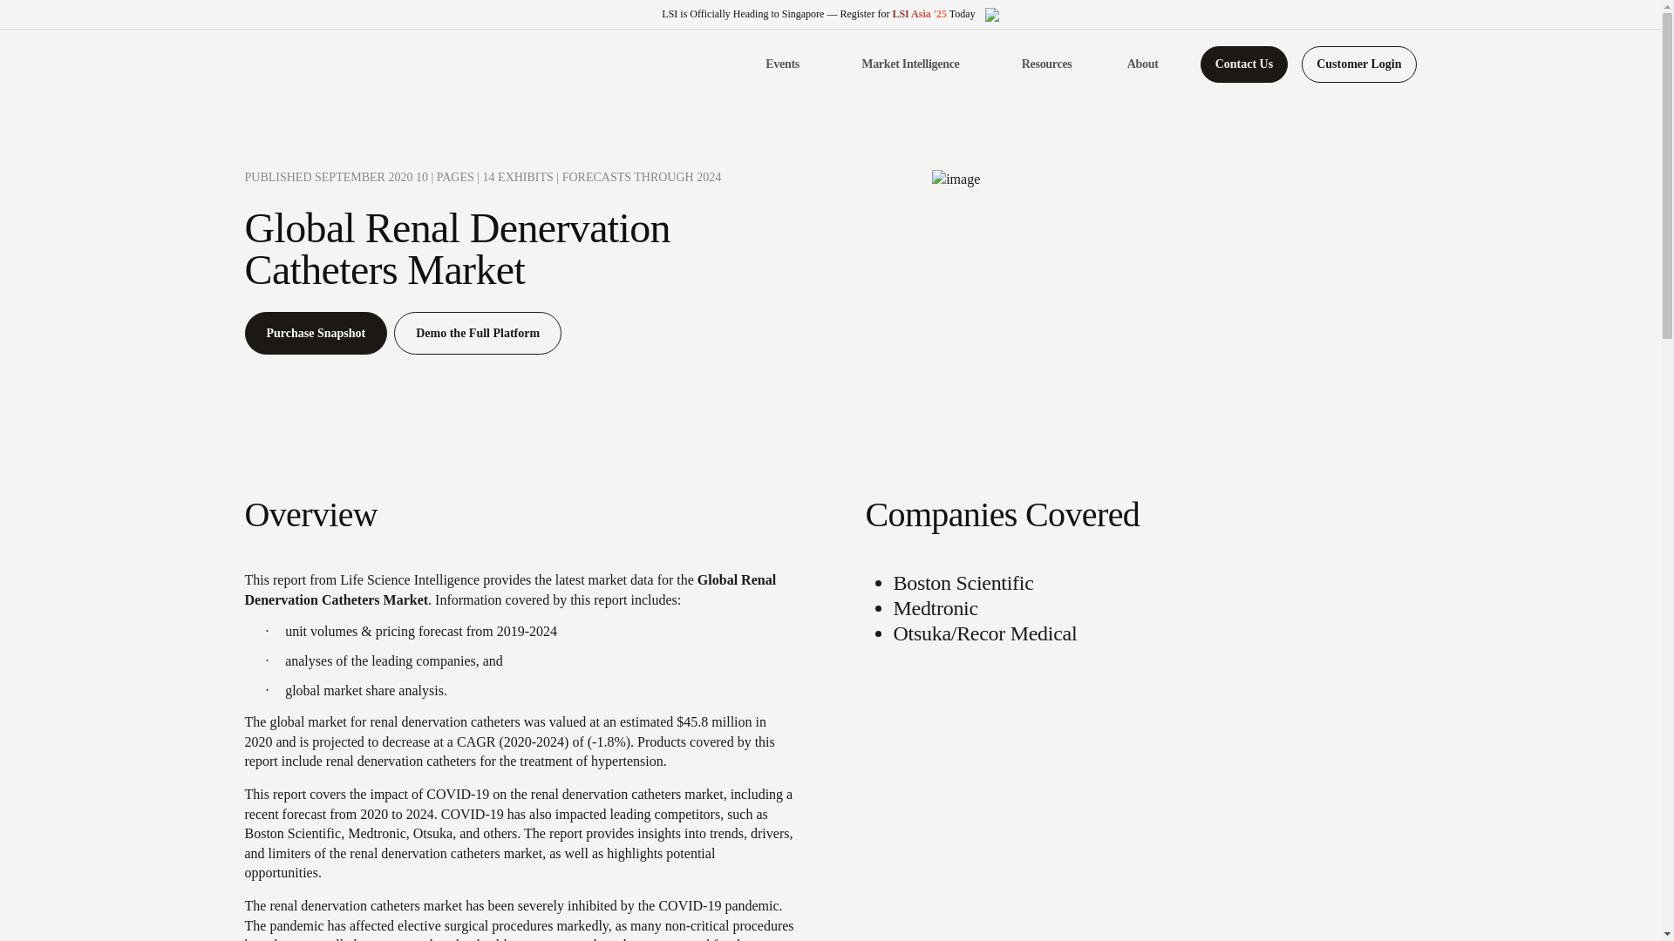 The height and width of the screenshot is (941, 1674). Describe the element at coordinates (1358, 64) in the screenshot. I see `Customer Login` at that location.